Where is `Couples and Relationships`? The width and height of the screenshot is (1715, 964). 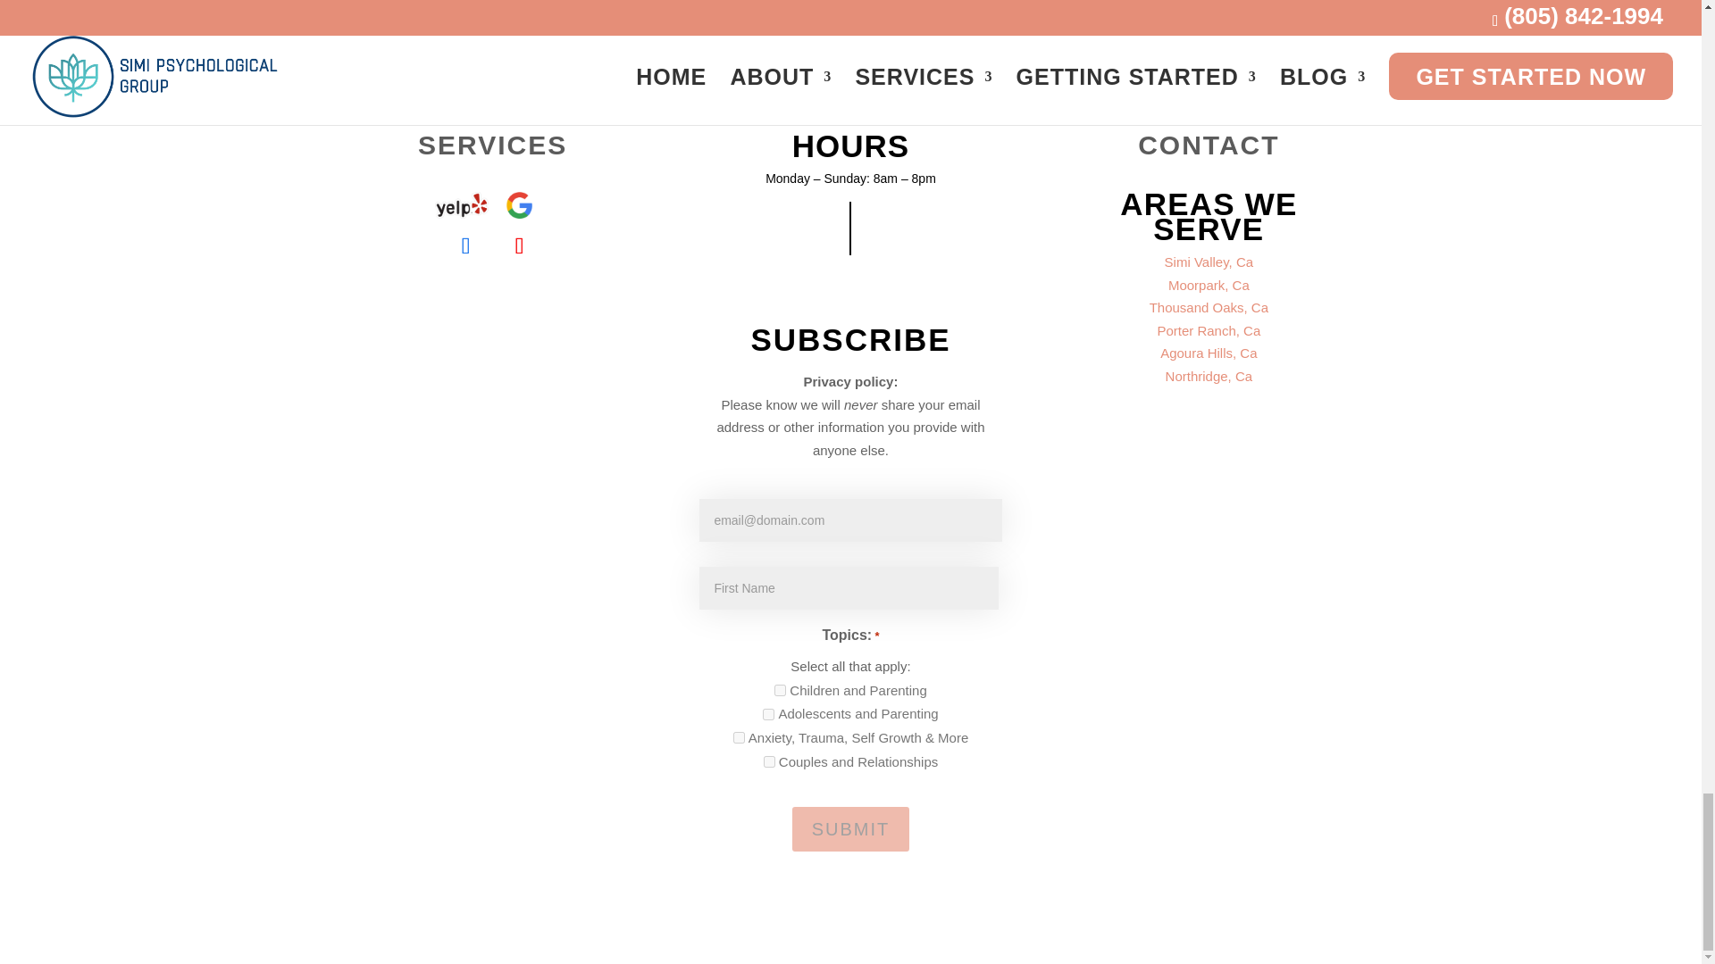 Couples and Relationships is located at coordinates (768, 760).